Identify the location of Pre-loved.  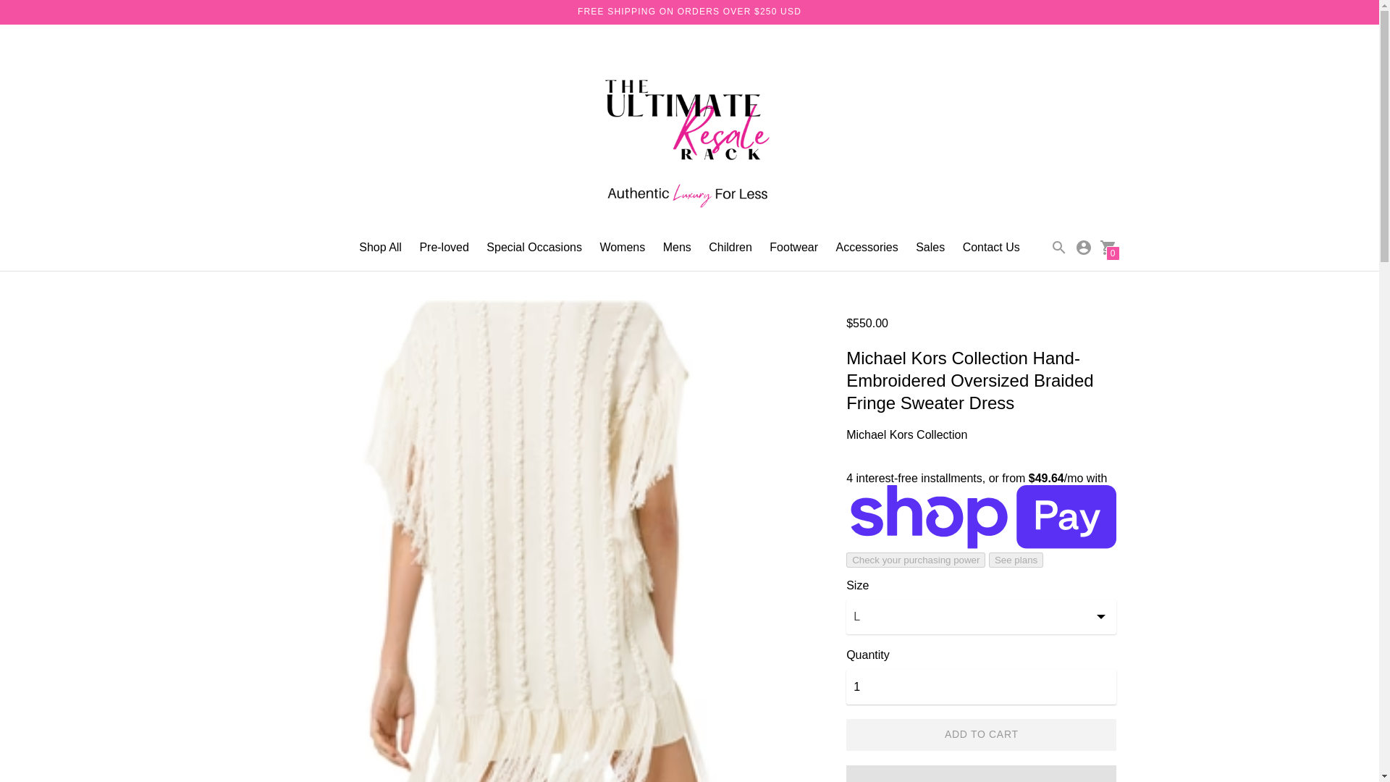
(444, 246).